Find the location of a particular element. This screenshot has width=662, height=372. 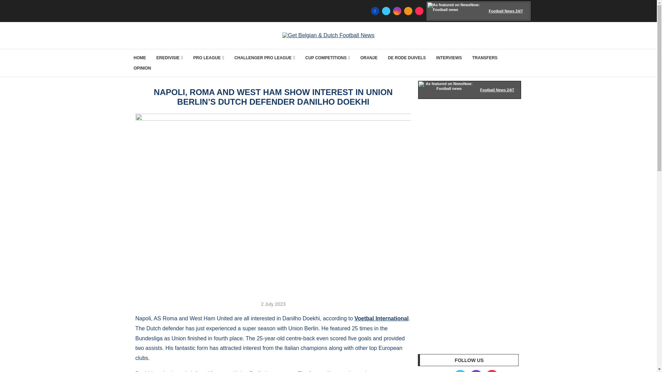

EREDIVISIE is located at coordinates (170, 58).